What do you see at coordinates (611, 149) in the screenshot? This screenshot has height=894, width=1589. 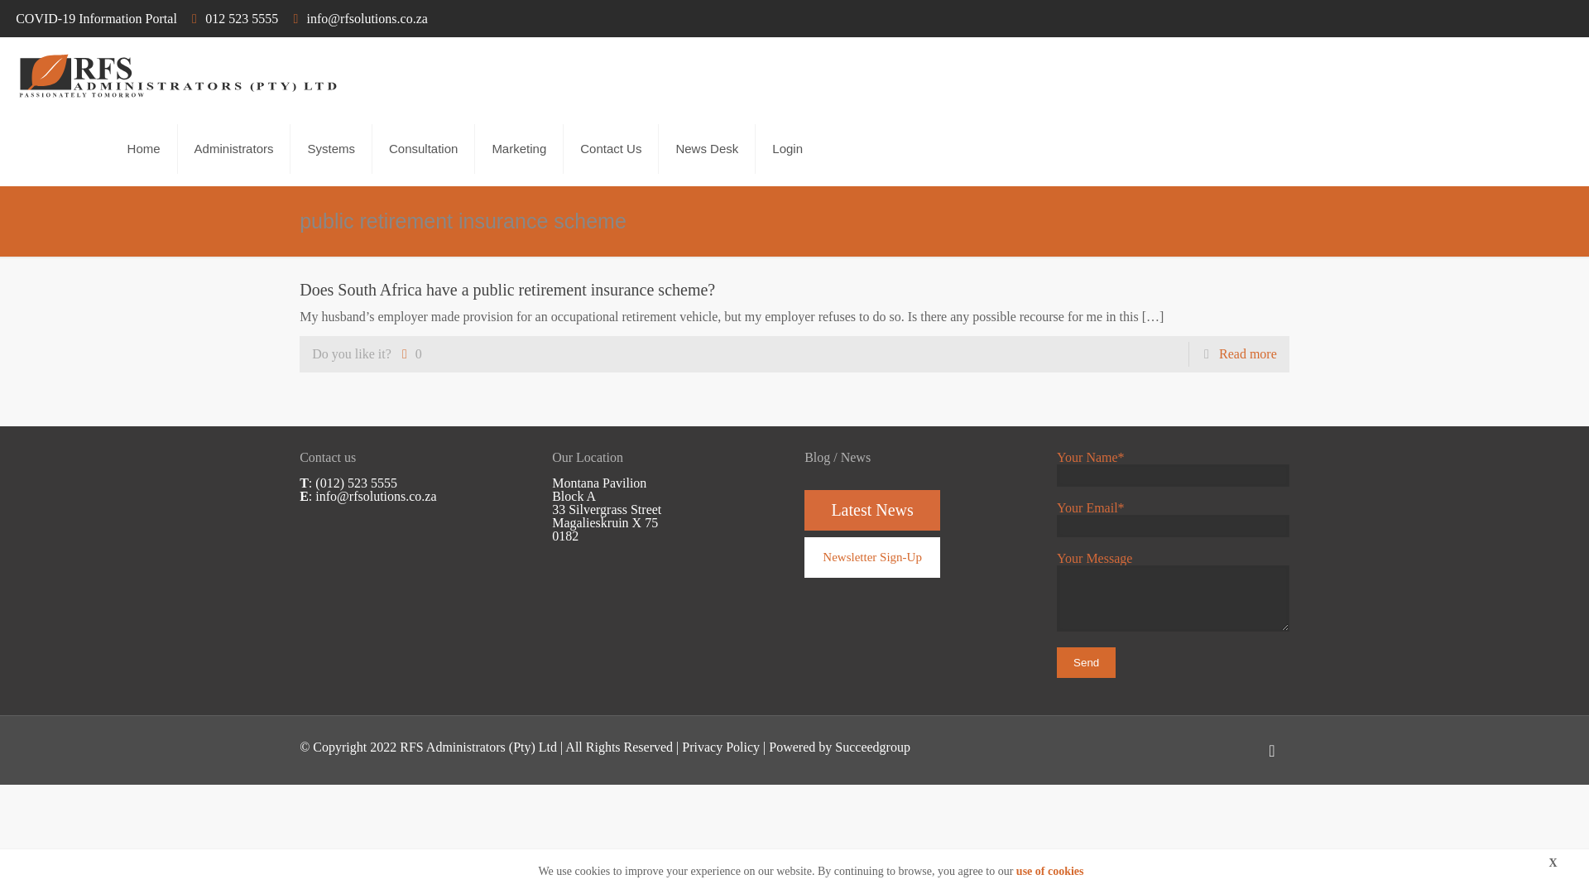 I see `Contact Us` at bounding box center [611, 149].